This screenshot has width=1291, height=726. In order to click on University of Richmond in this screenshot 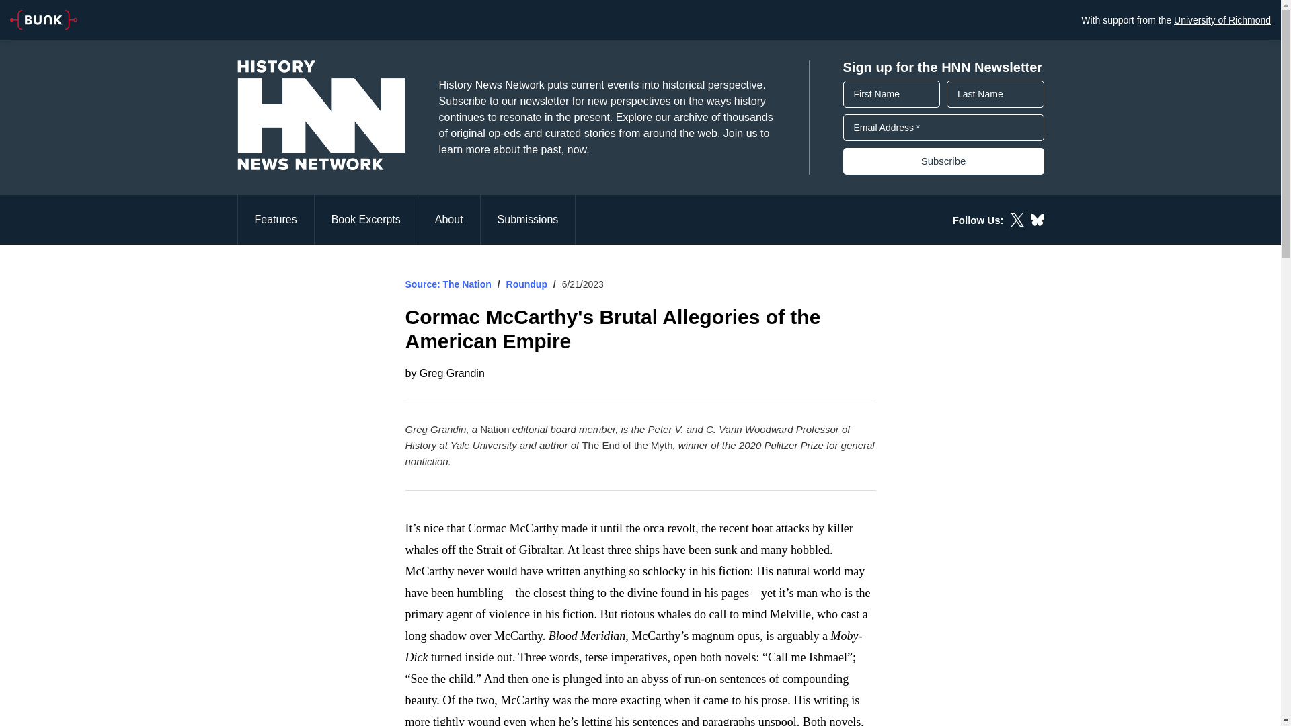, I will do `click(1222, 19)`.